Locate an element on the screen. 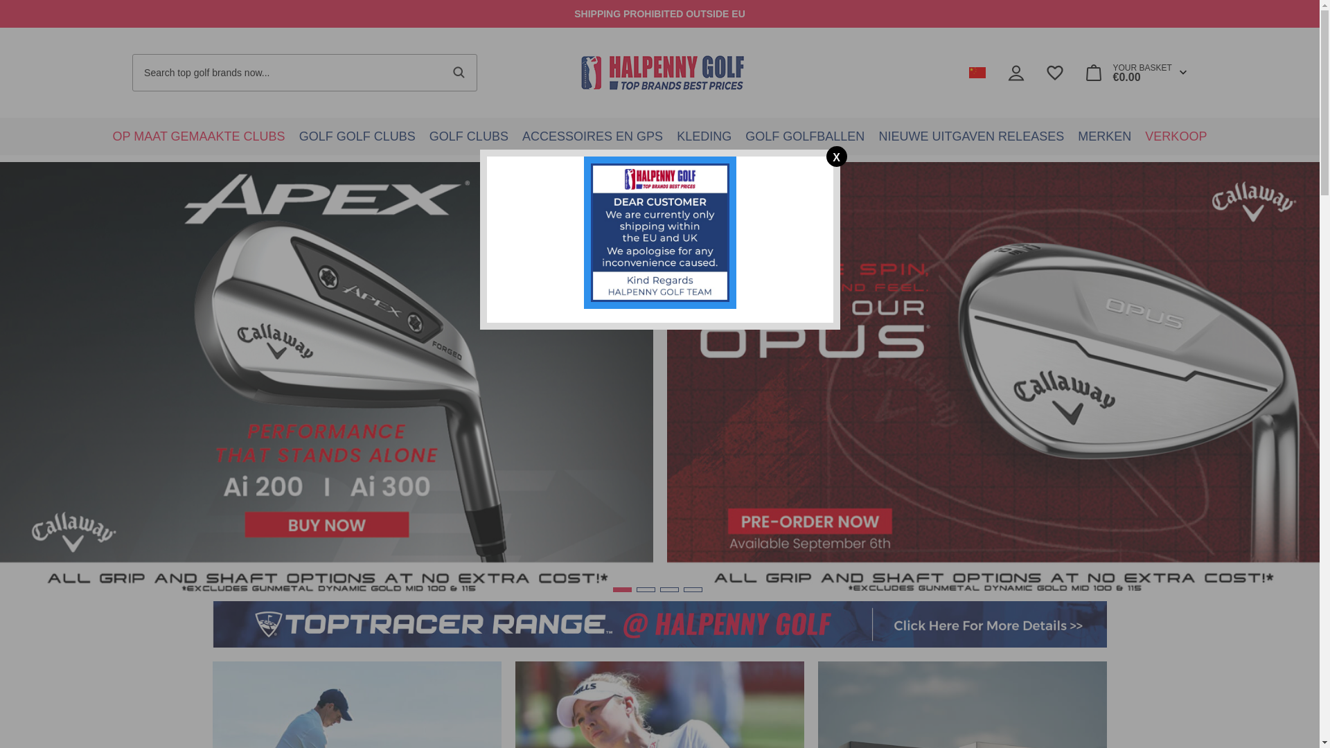 The image size is (1330, 748). Bekijk Golfkleding is located at coordinates (704, 136).